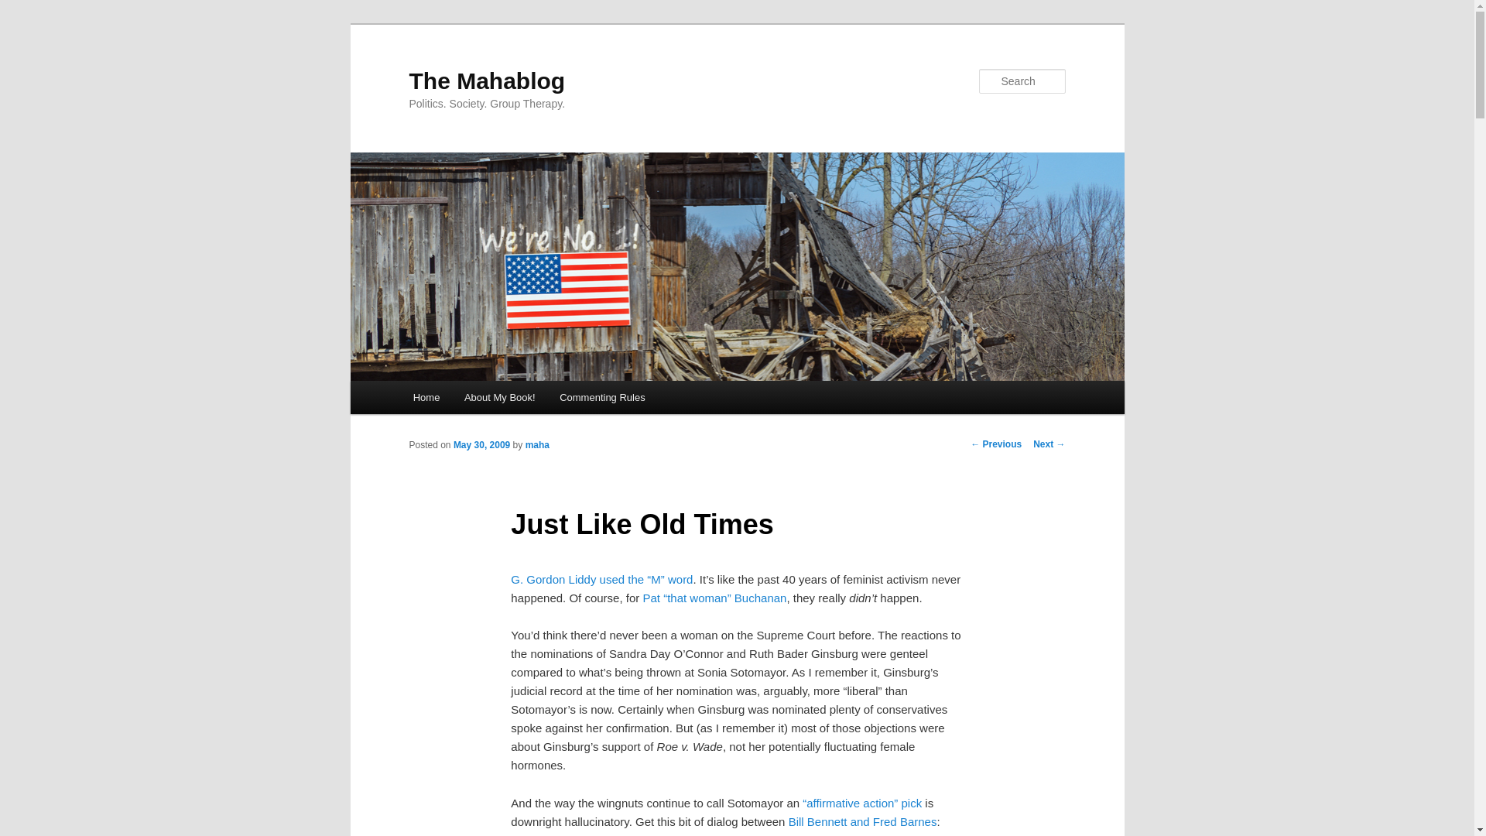  I want to click on About My Book!, so click(498, 397).